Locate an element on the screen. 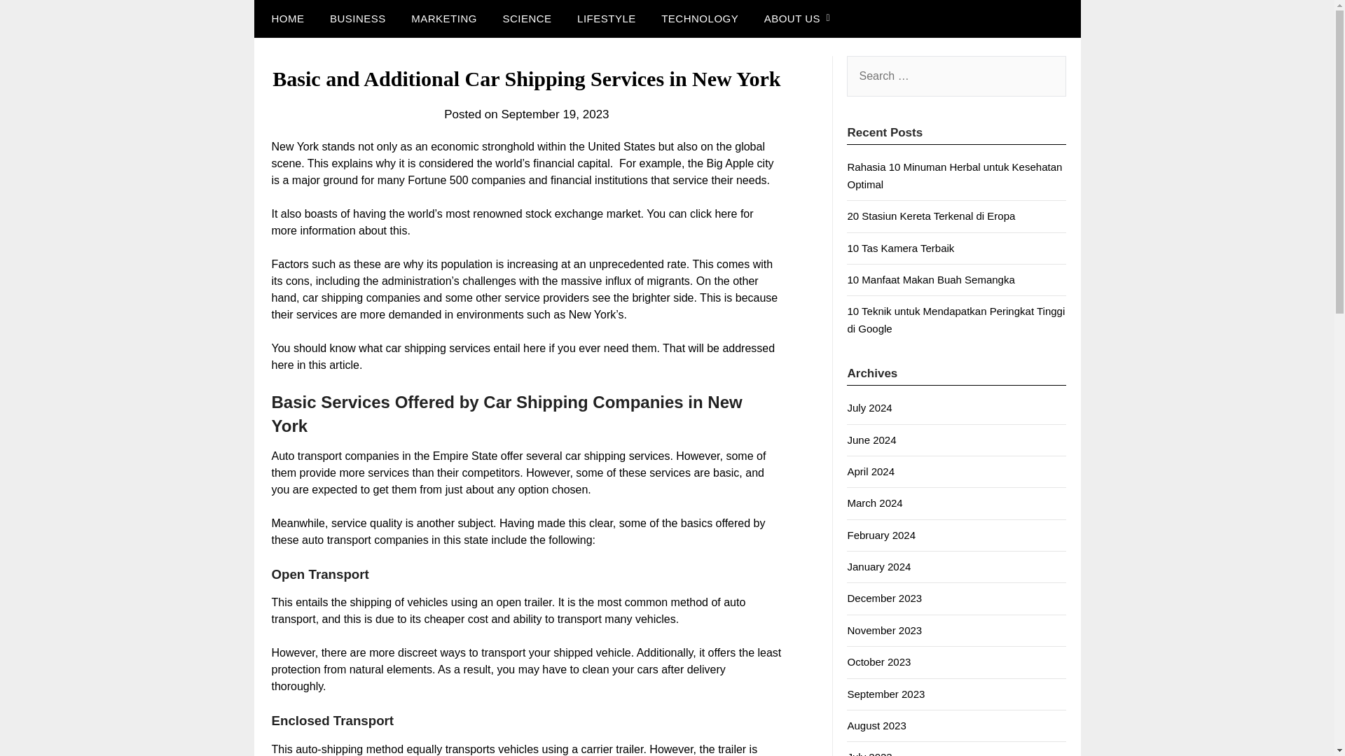  Search is located at coordinates (35, 20).